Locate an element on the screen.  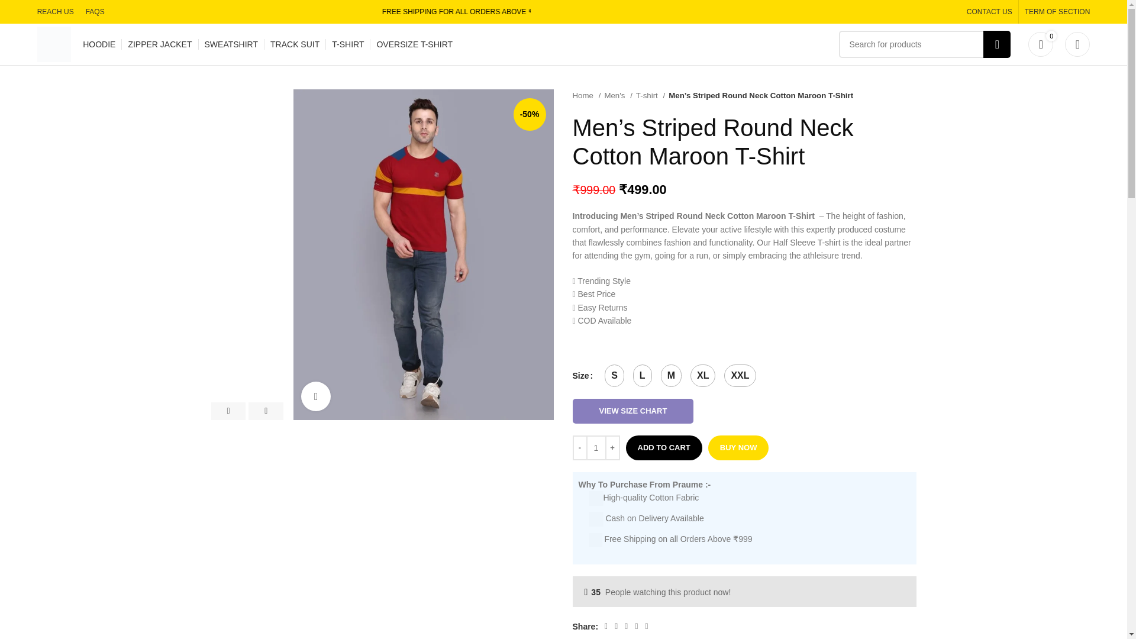
T-shirt is located at coordinates (650, 95).